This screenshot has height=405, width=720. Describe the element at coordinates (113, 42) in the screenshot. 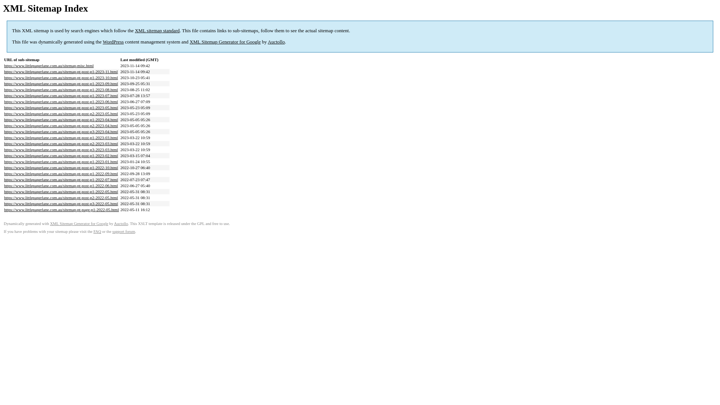

I see `WordPress` at that location.